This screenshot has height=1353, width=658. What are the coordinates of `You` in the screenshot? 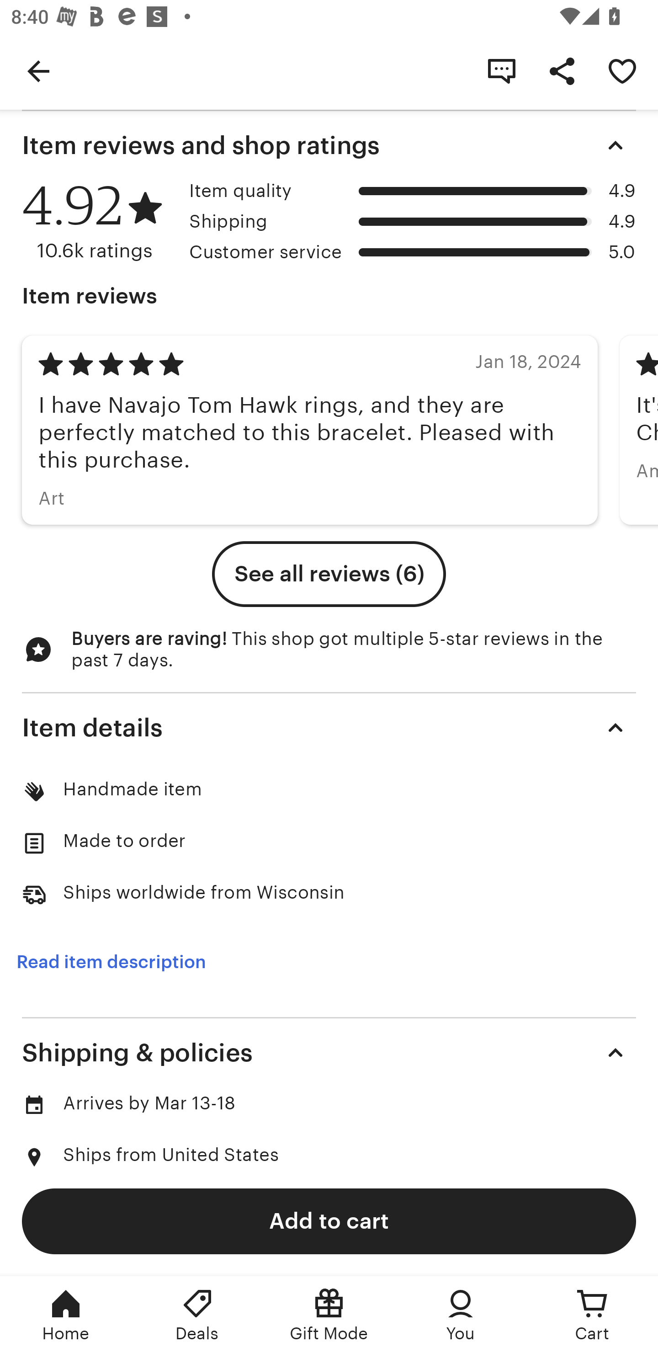 It's located at (461, 1315).